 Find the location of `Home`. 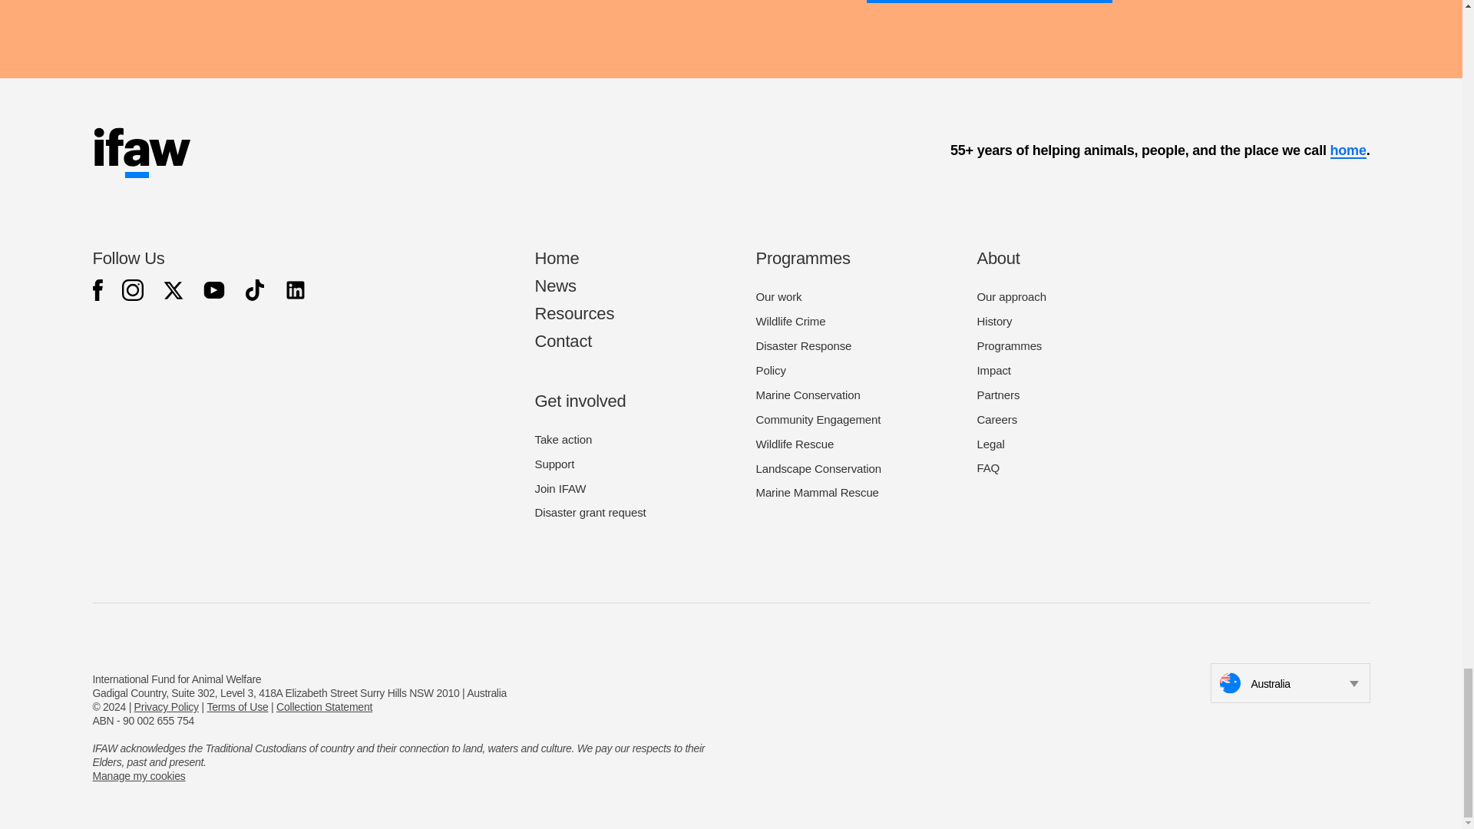

Home is located at coordinates (556, 258).